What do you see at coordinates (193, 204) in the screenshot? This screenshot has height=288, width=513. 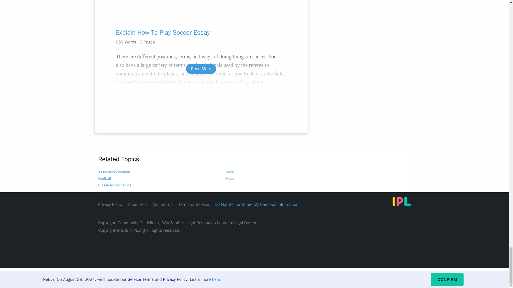 I see `Terms of Service` at bounding box center [193, 204].